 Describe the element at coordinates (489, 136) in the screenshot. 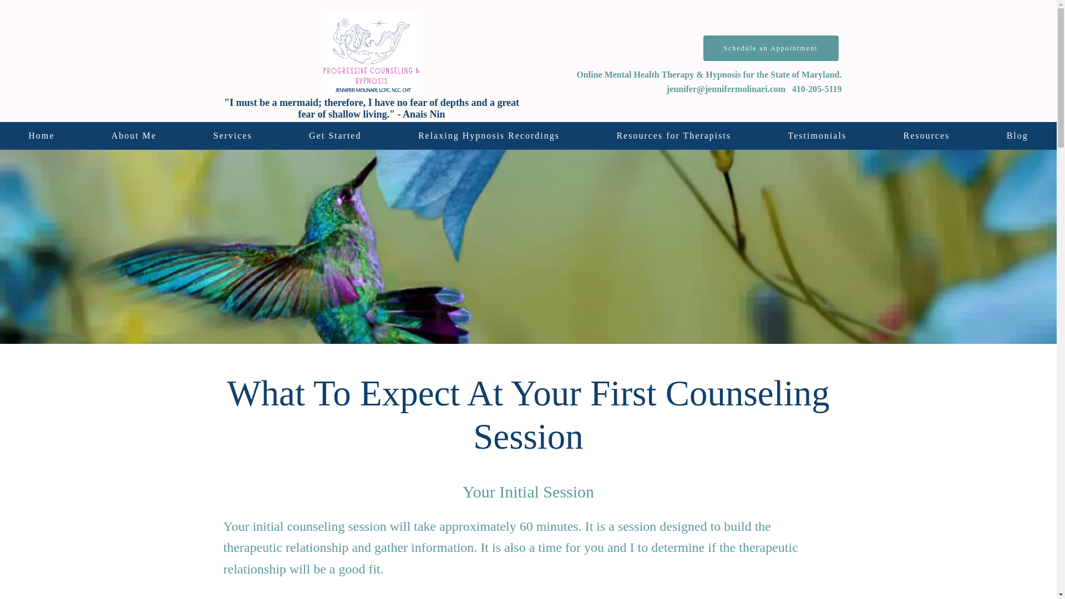

I see `Relaxing Hypnosis Recordings` at that location.